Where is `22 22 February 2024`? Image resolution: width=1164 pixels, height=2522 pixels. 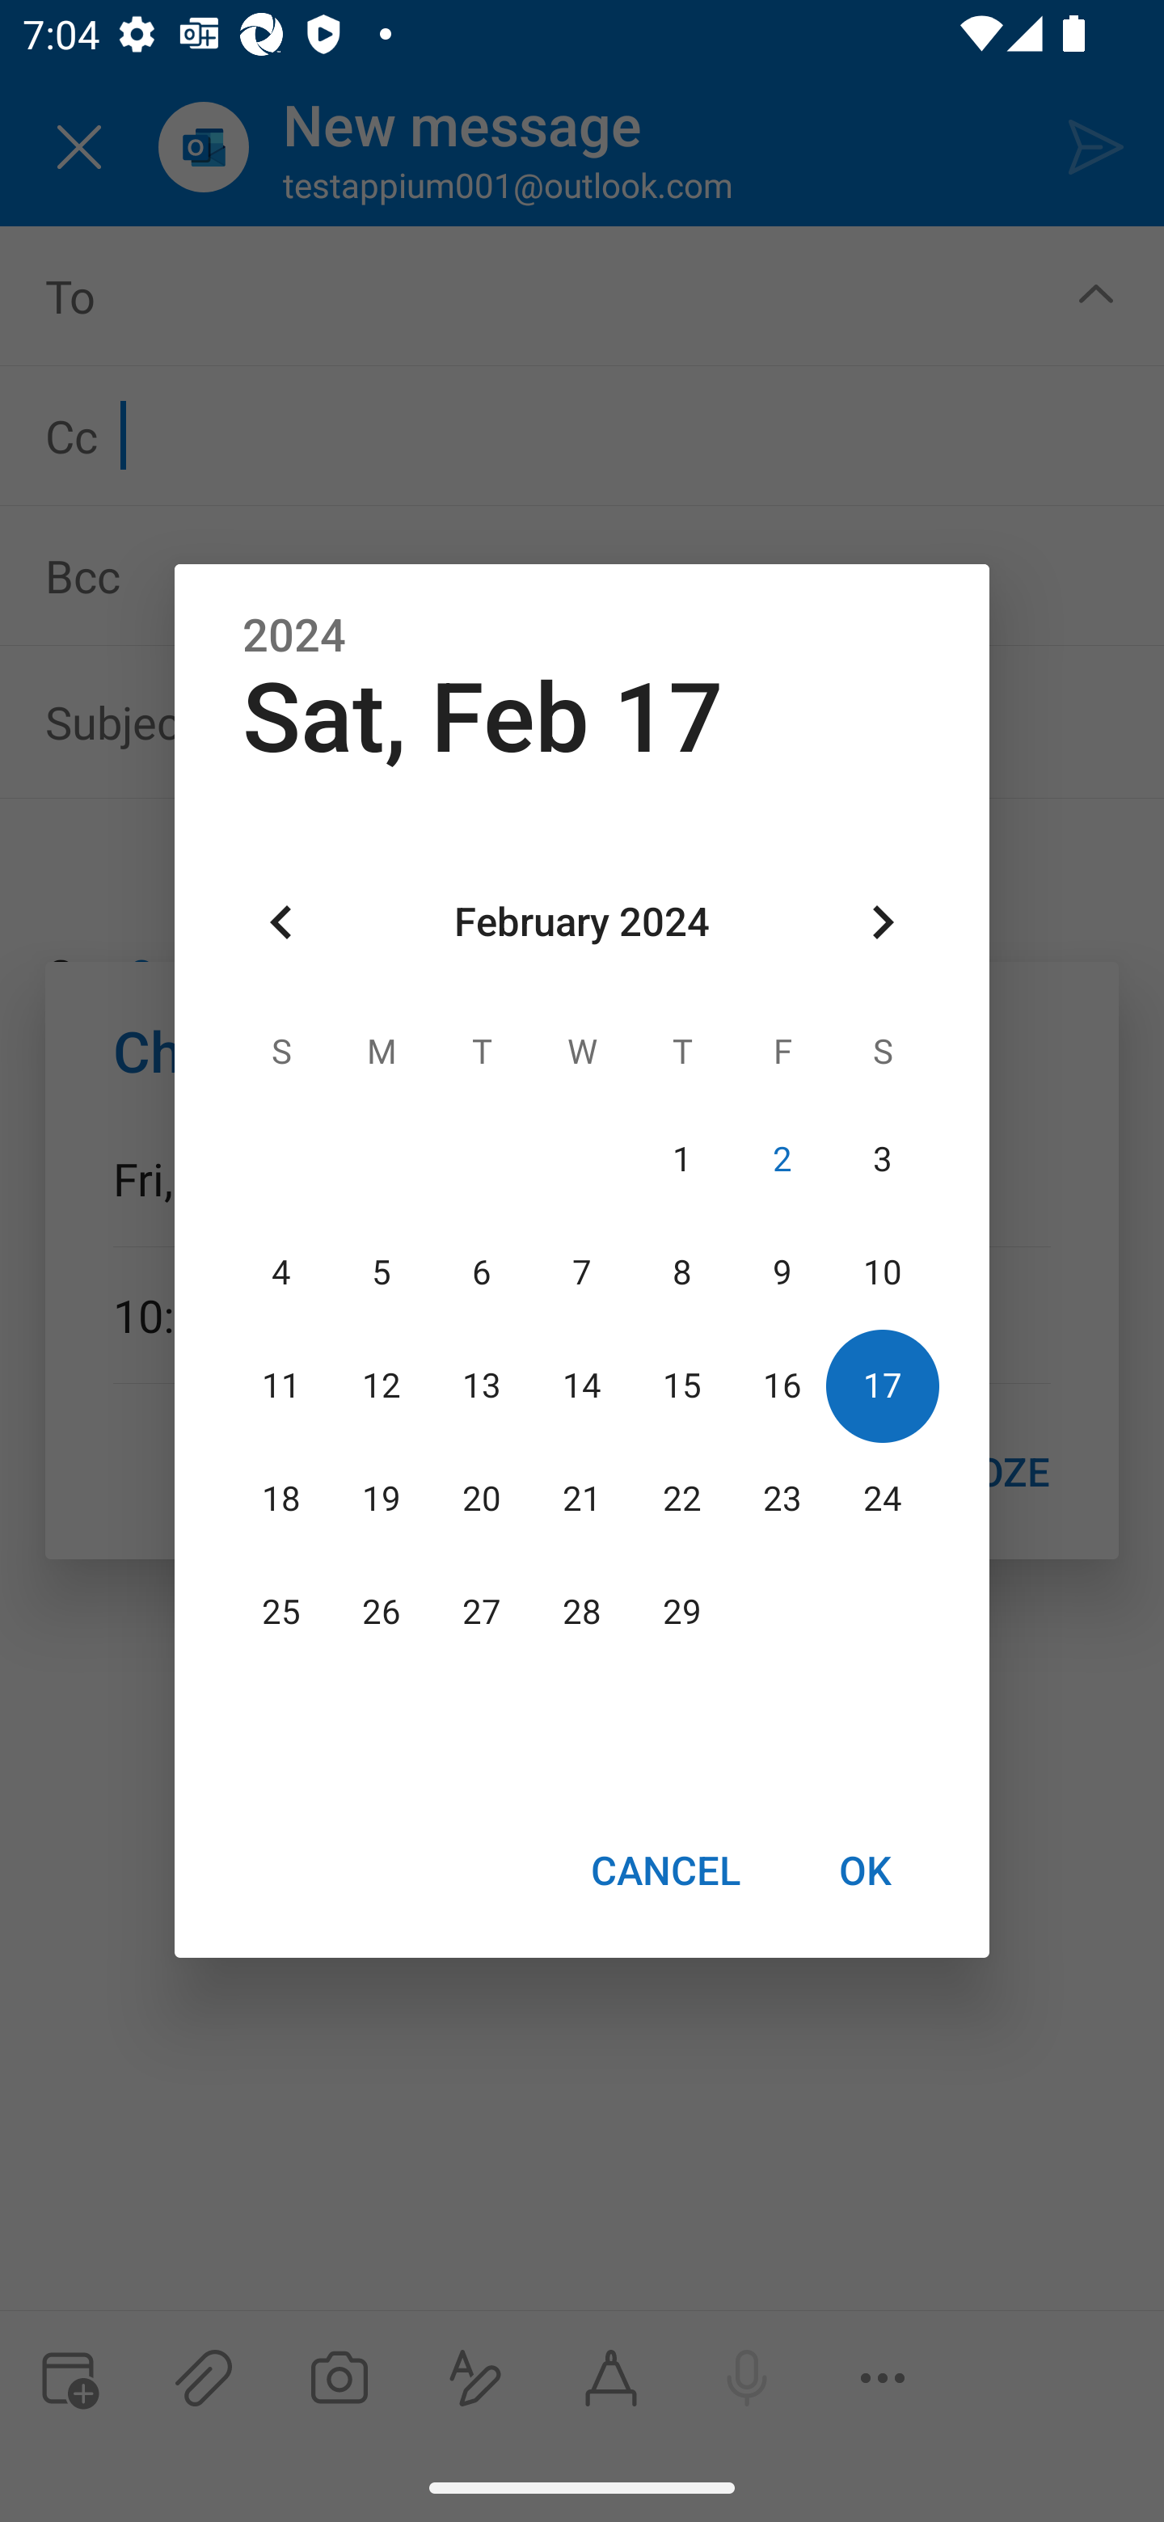 22 22 February 2024 is located at coordinates (681, 1499).